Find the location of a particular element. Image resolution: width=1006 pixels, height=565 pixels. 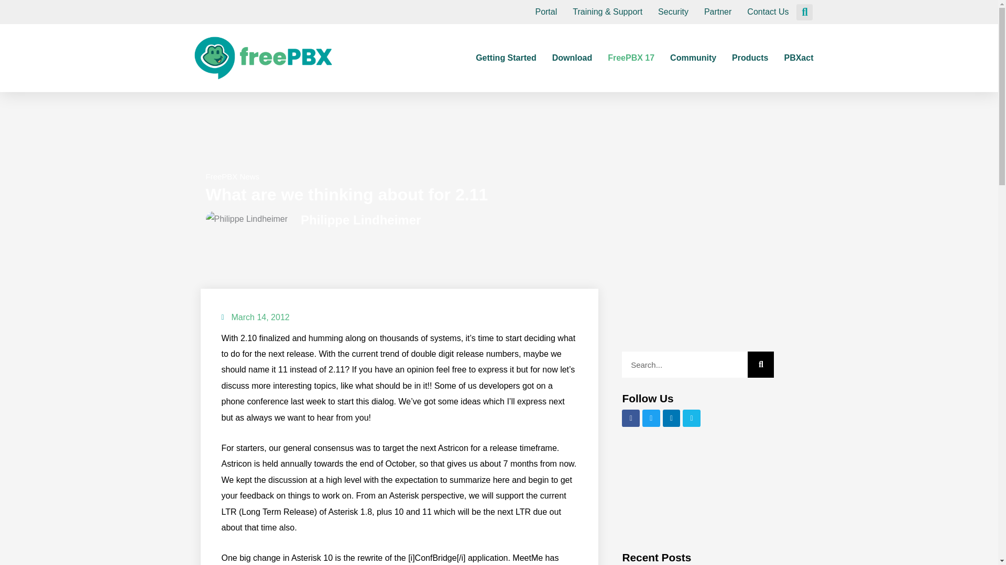

PBXact is located at coordinates (798, 58).